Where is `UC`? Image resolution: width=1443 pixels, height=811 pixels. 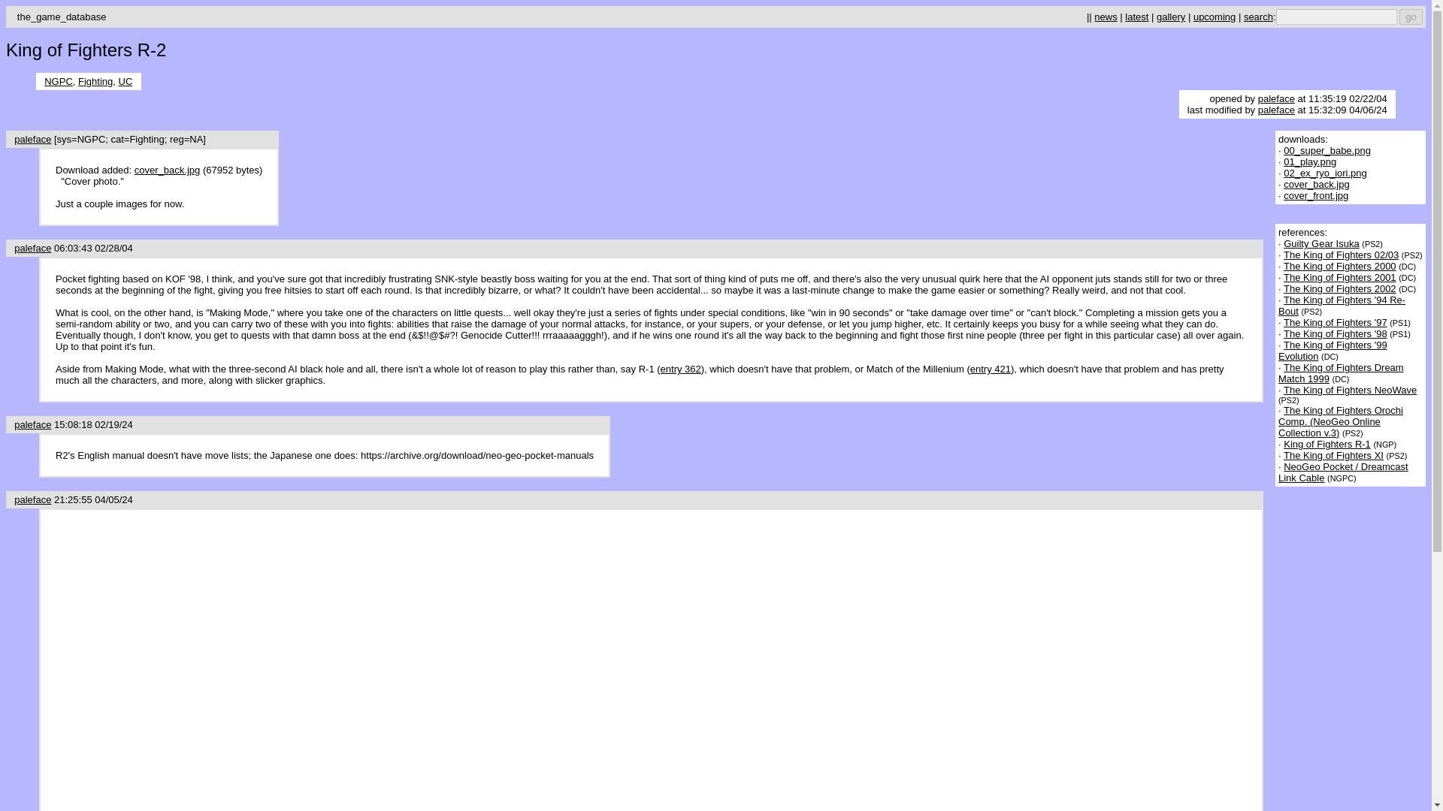 UC is located at coordinates (125, 81).